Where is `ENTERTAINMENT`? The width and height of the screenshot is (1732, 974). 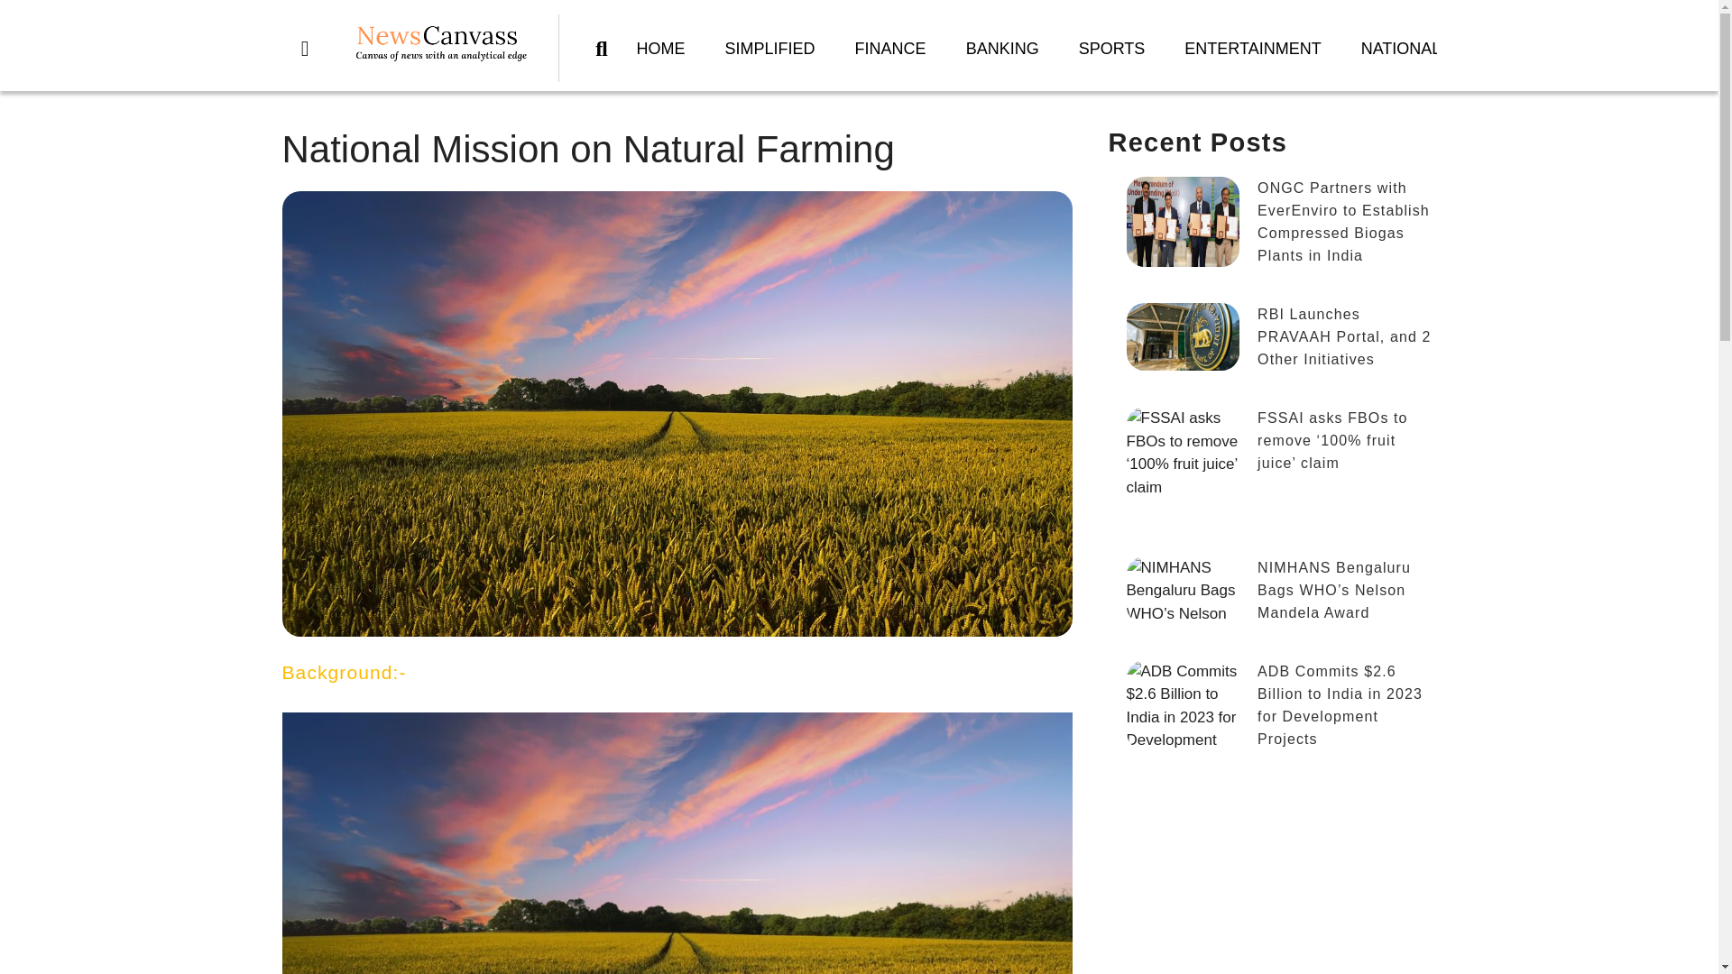 ENTERTAINMENT is located at coordinates (1252, 49).